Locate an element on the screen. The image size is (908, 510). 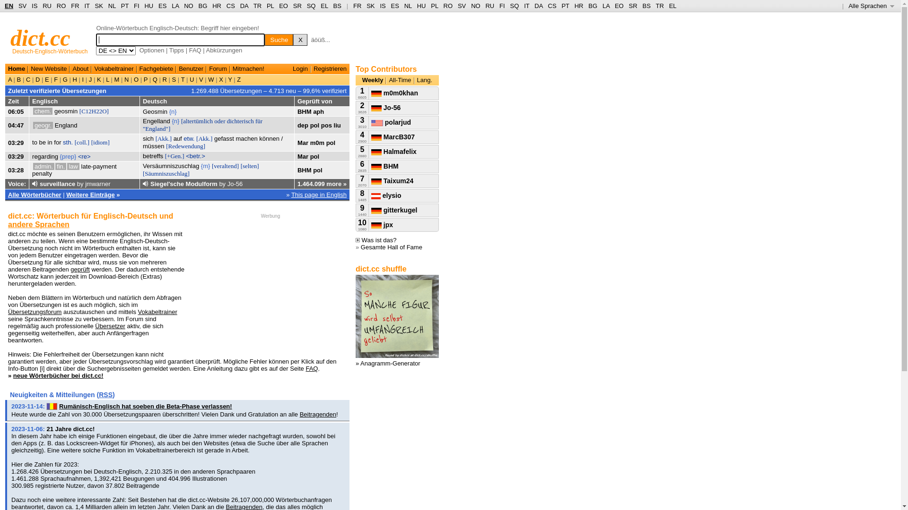
New Website is located at coordinates (49, 69).